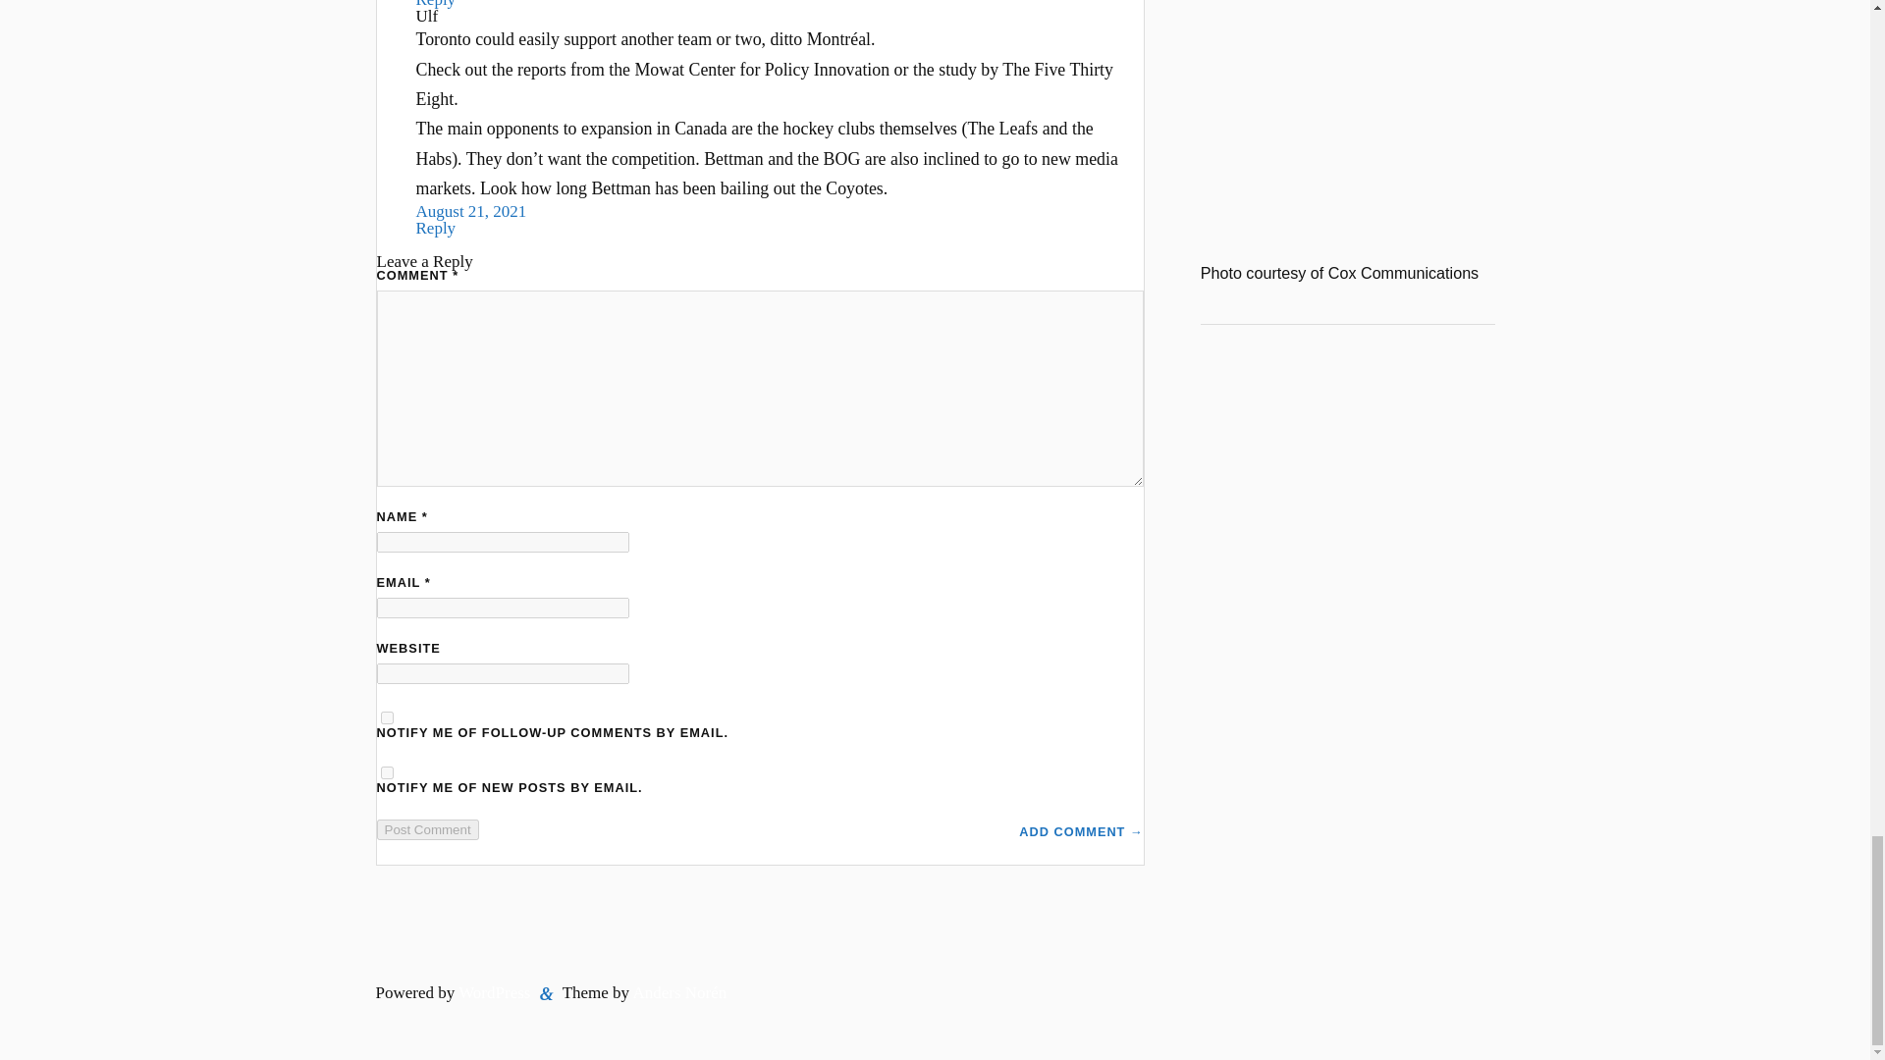  I want to click on Post Comment, so click(428, 829).